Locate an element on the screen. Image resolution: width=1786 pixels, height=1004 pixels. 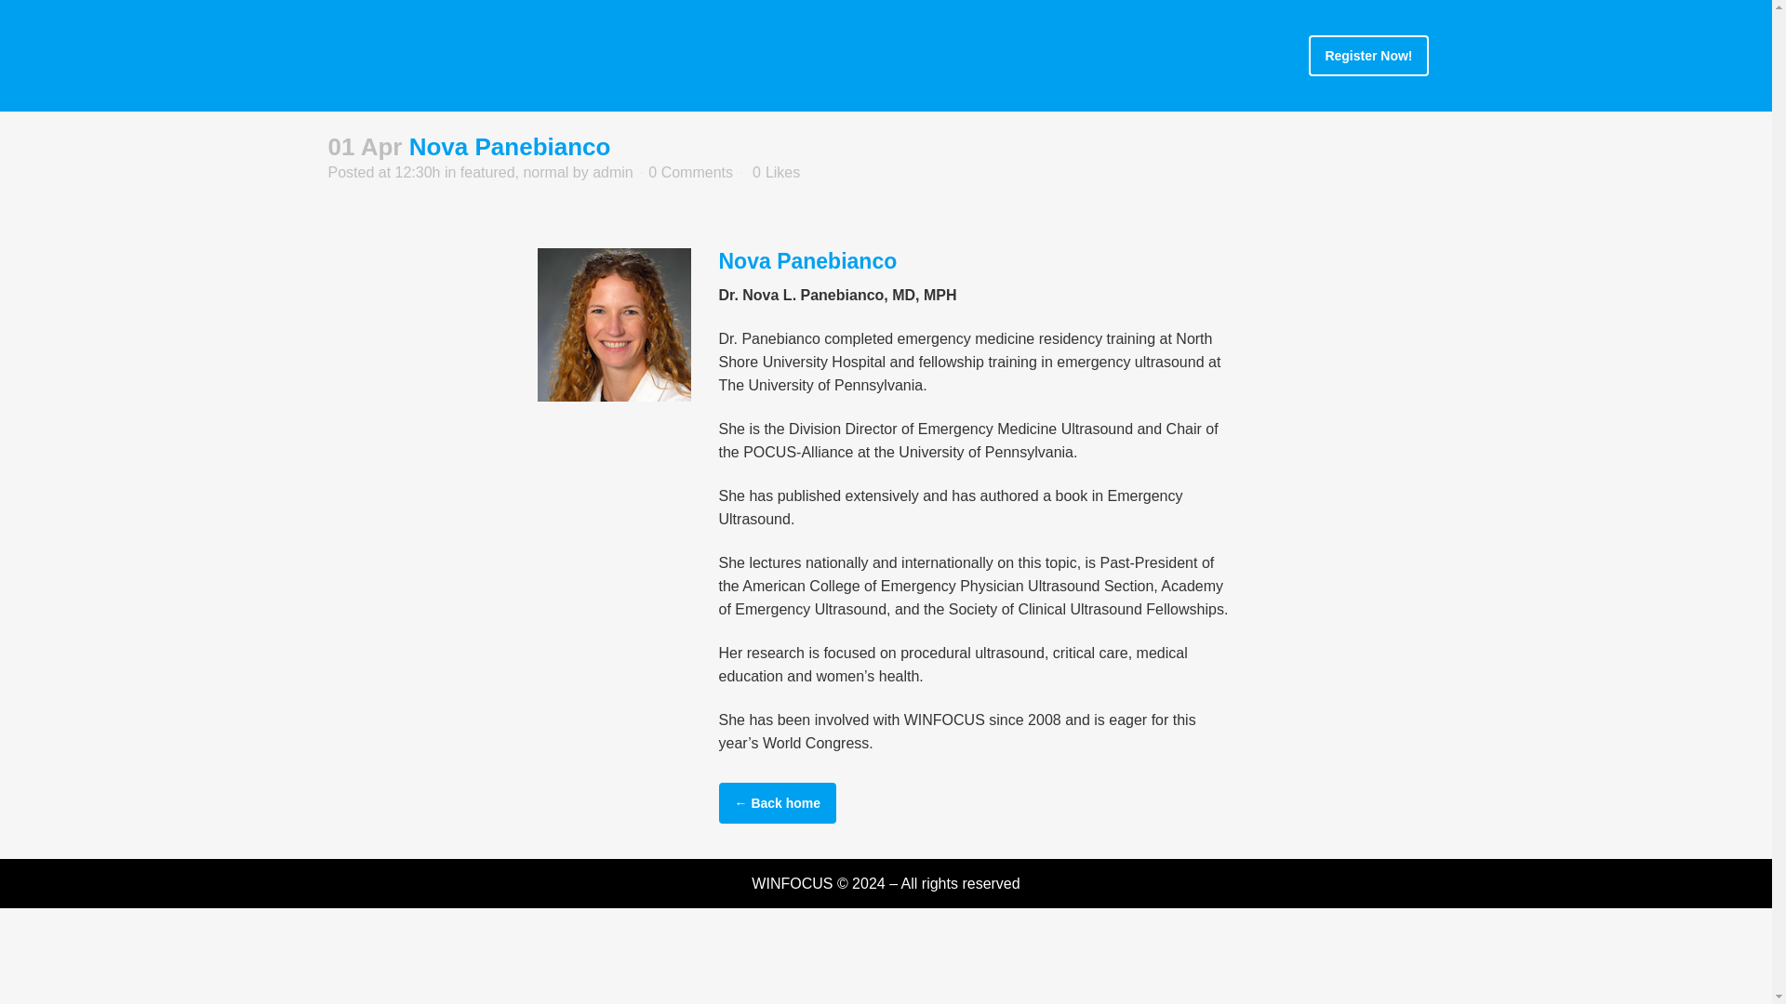
Register Now! is located at coordinates (1367, 56).